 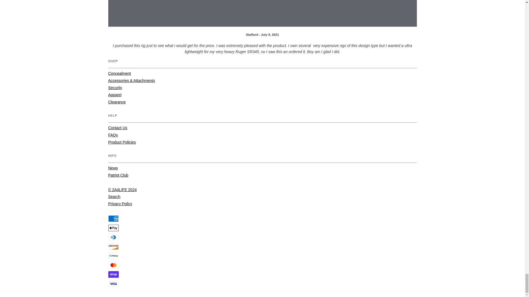 What do you see at coordinates (113, 228) in the screenshot?
I see `Apple Pay` at bounding box center [113, 228].